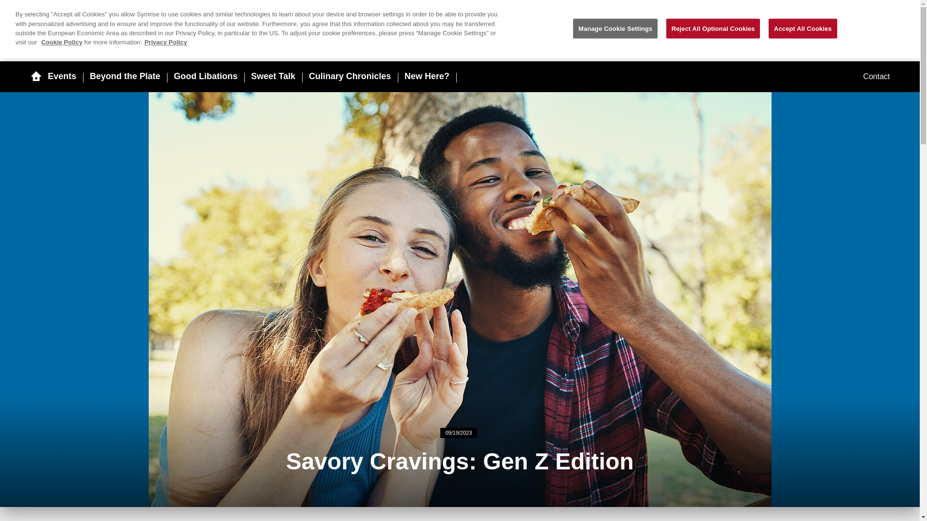 This screenshot has width=927, height=521. Describe the element at coordinates (427, 76) in the screenshot. I see `New Here?` at that location.